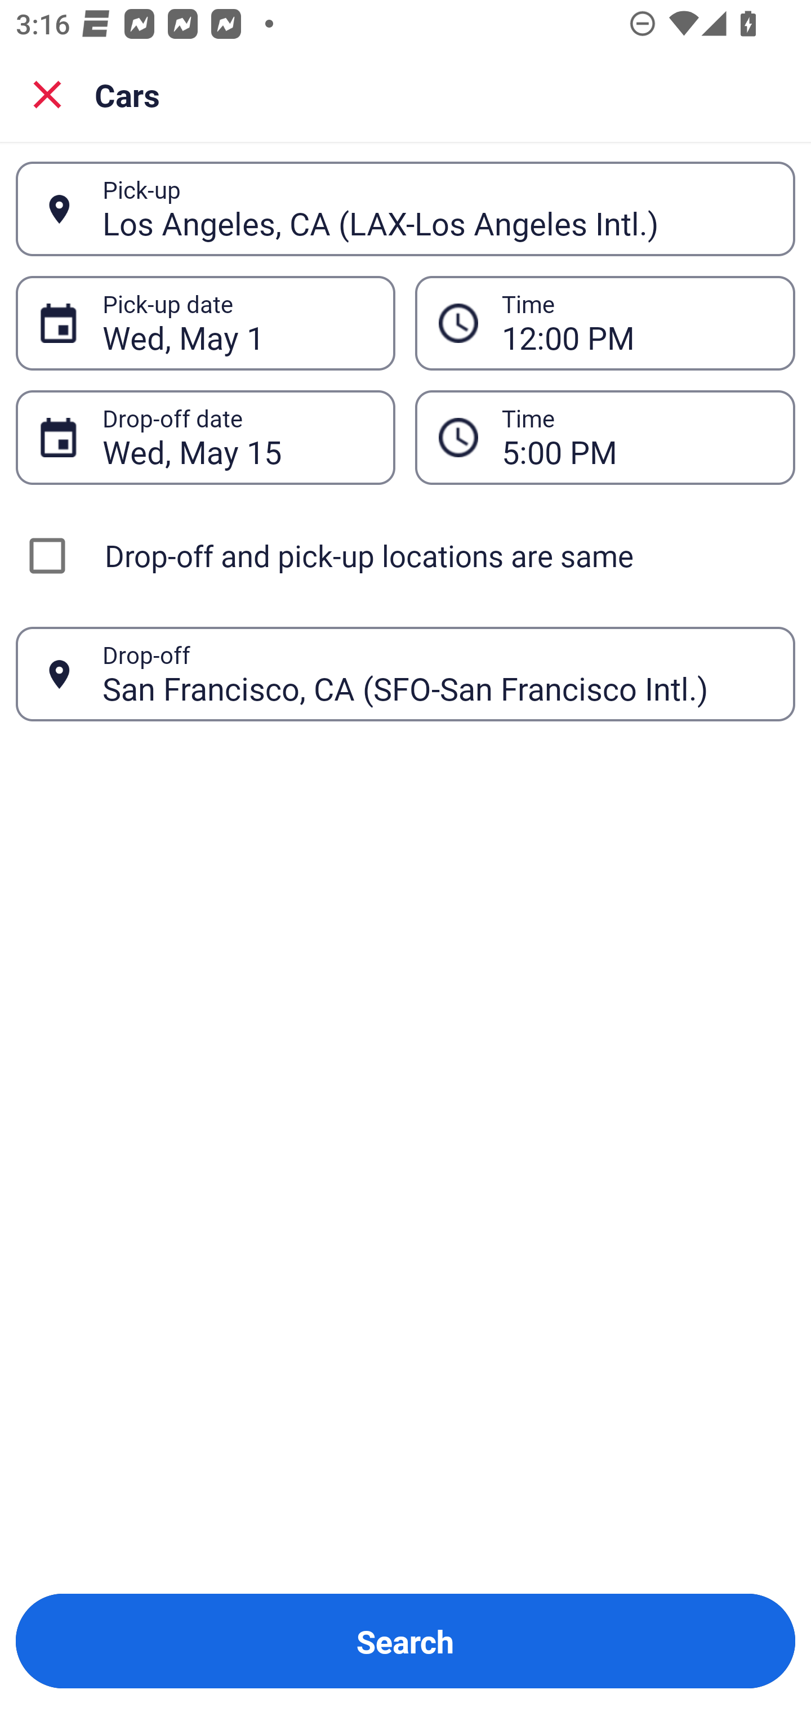  Describe the element at coordinates (605, 322) in the screenshot. I see `12:00 PM` at that location.